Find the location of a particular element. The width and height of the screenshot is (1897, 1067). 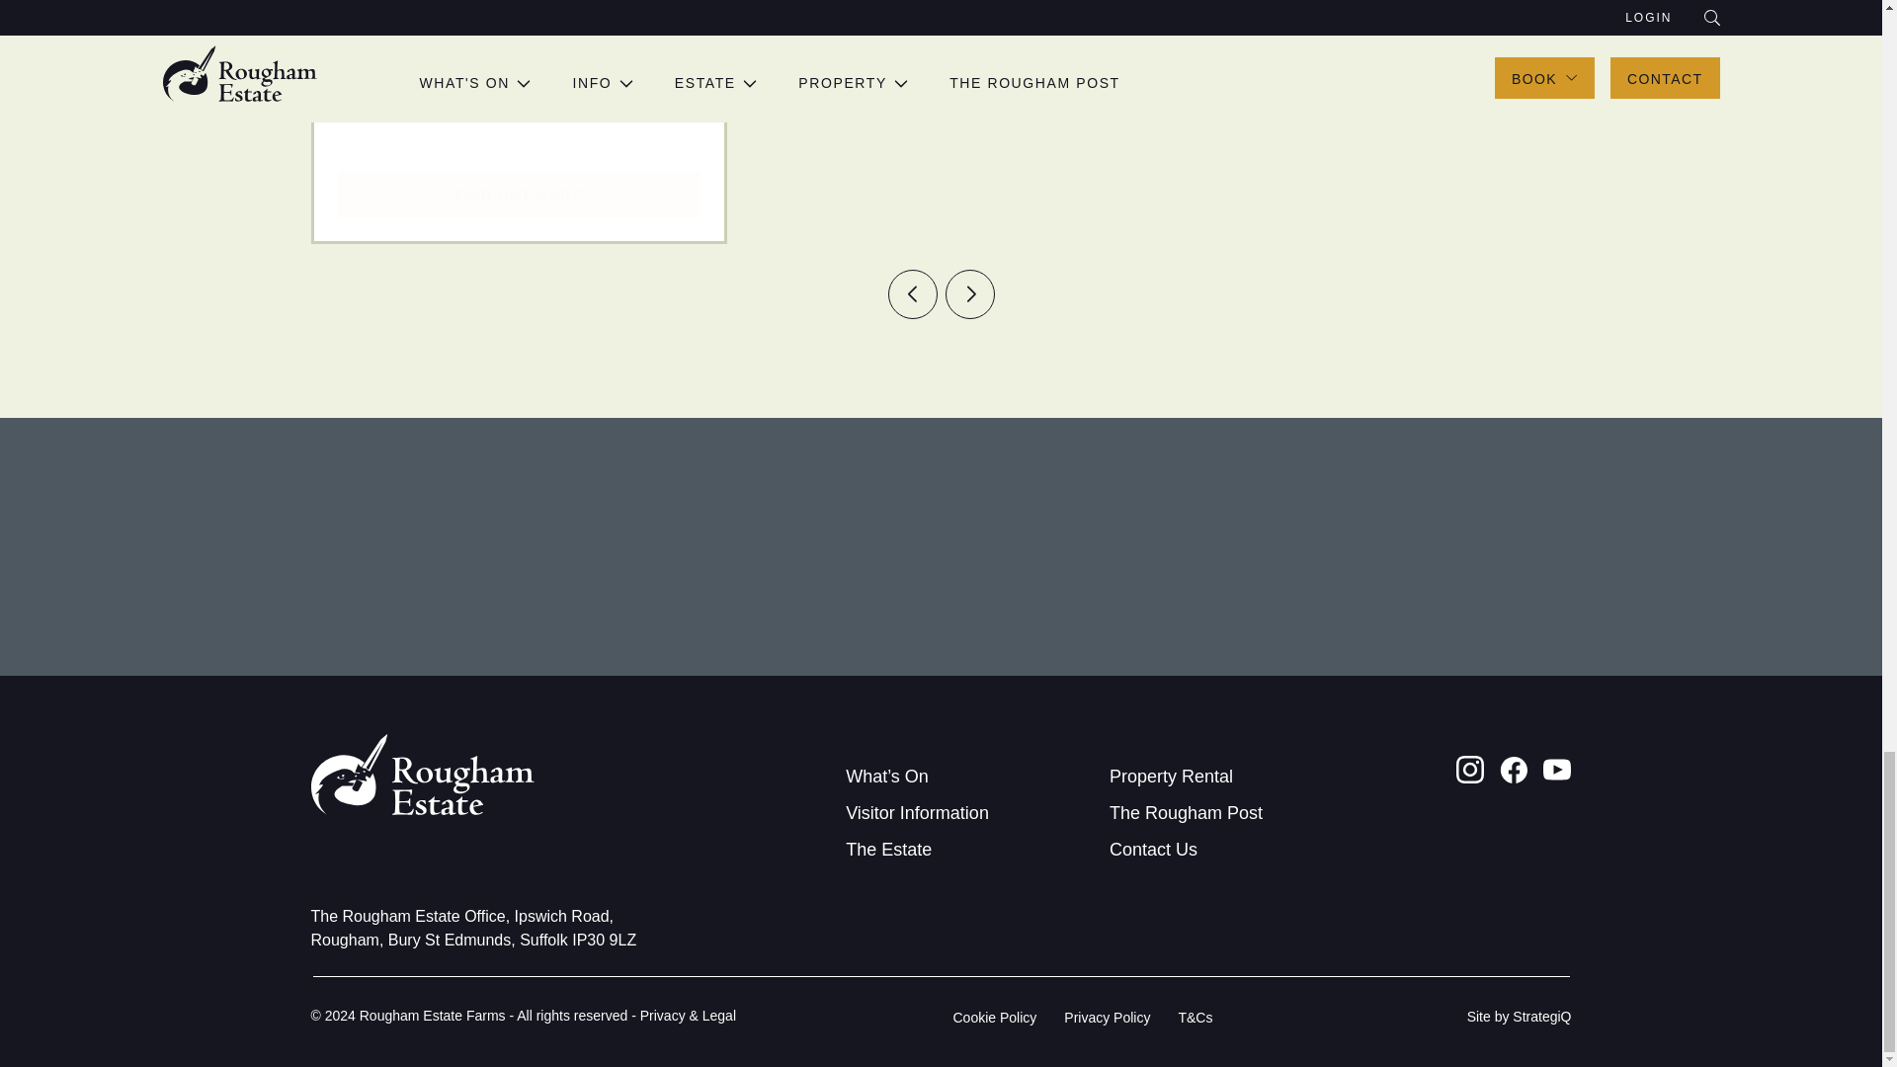

Instagram is located at coordinates (1470, 769).